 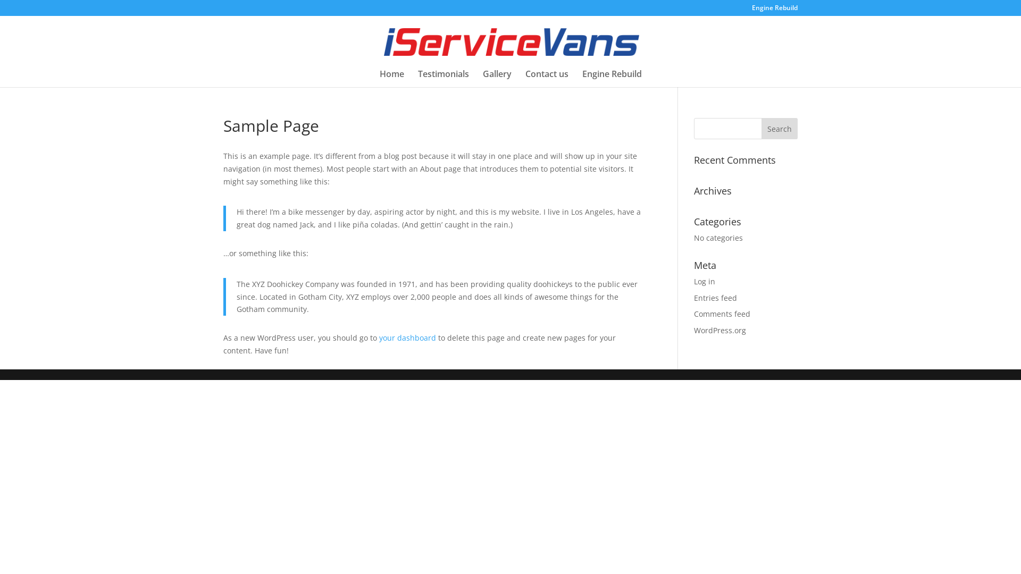 I want to click on Gallery, so click(x=497, y=79).